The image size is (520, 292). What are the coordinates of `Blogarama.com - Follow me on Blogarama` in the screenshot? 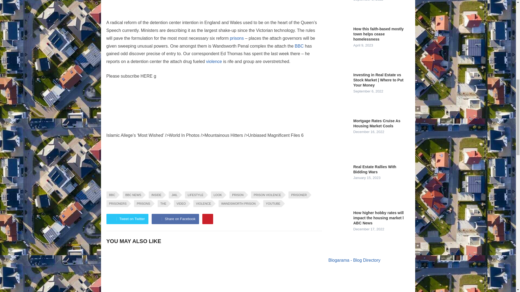 It's located at (354, 260).